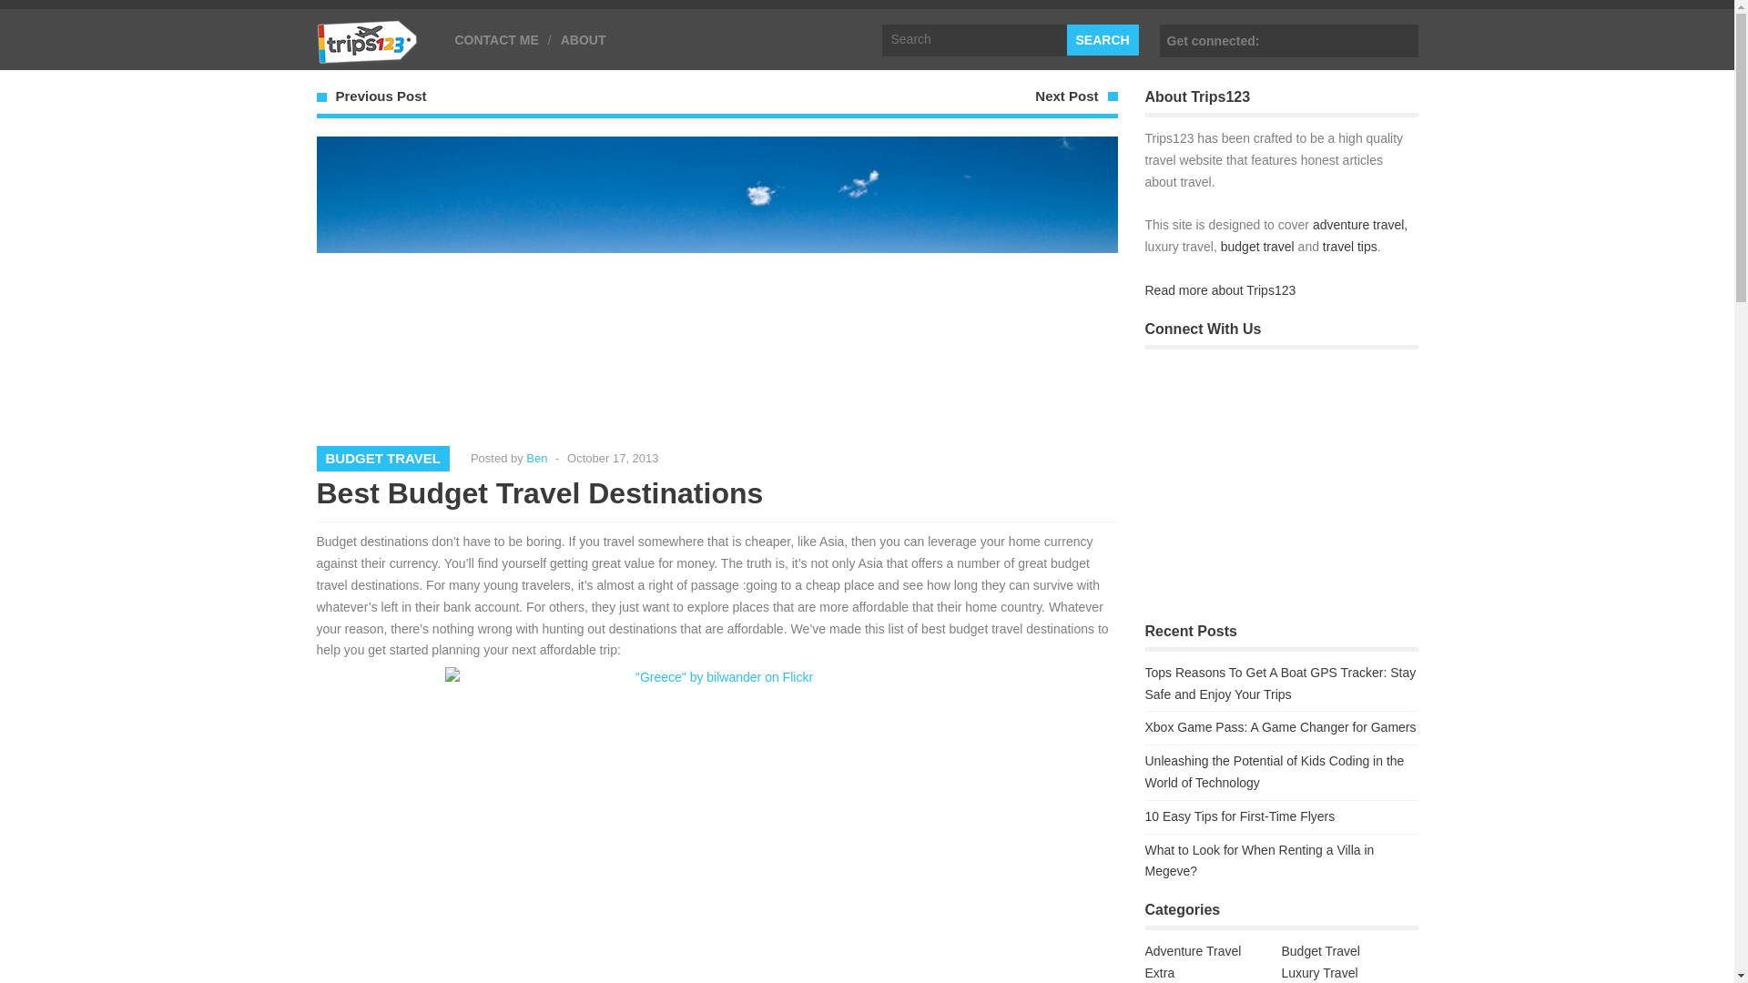  Describe the element at coordinates (1349, 246) in the screenshot. I see `travel tips` at that location.